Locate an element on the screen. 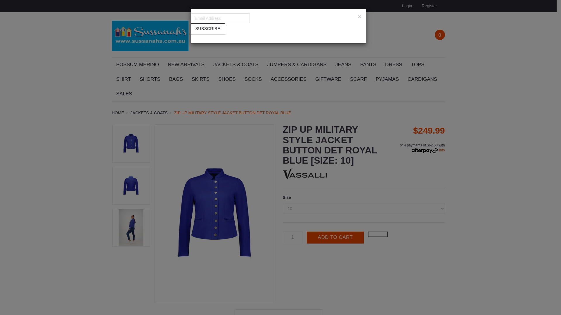 The image size is (561, 315). Large View is located at coordinates (131, 185).